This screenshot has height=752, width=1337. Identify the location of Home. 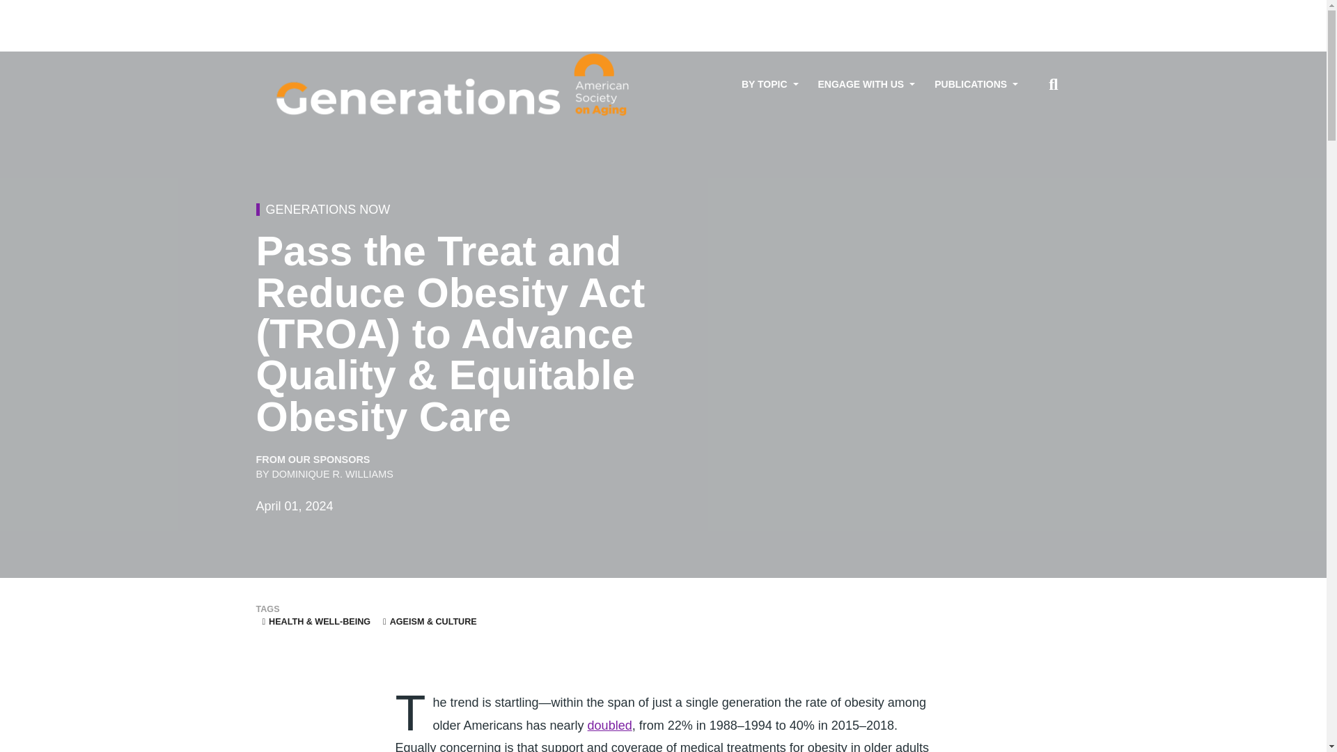
(455, 85).